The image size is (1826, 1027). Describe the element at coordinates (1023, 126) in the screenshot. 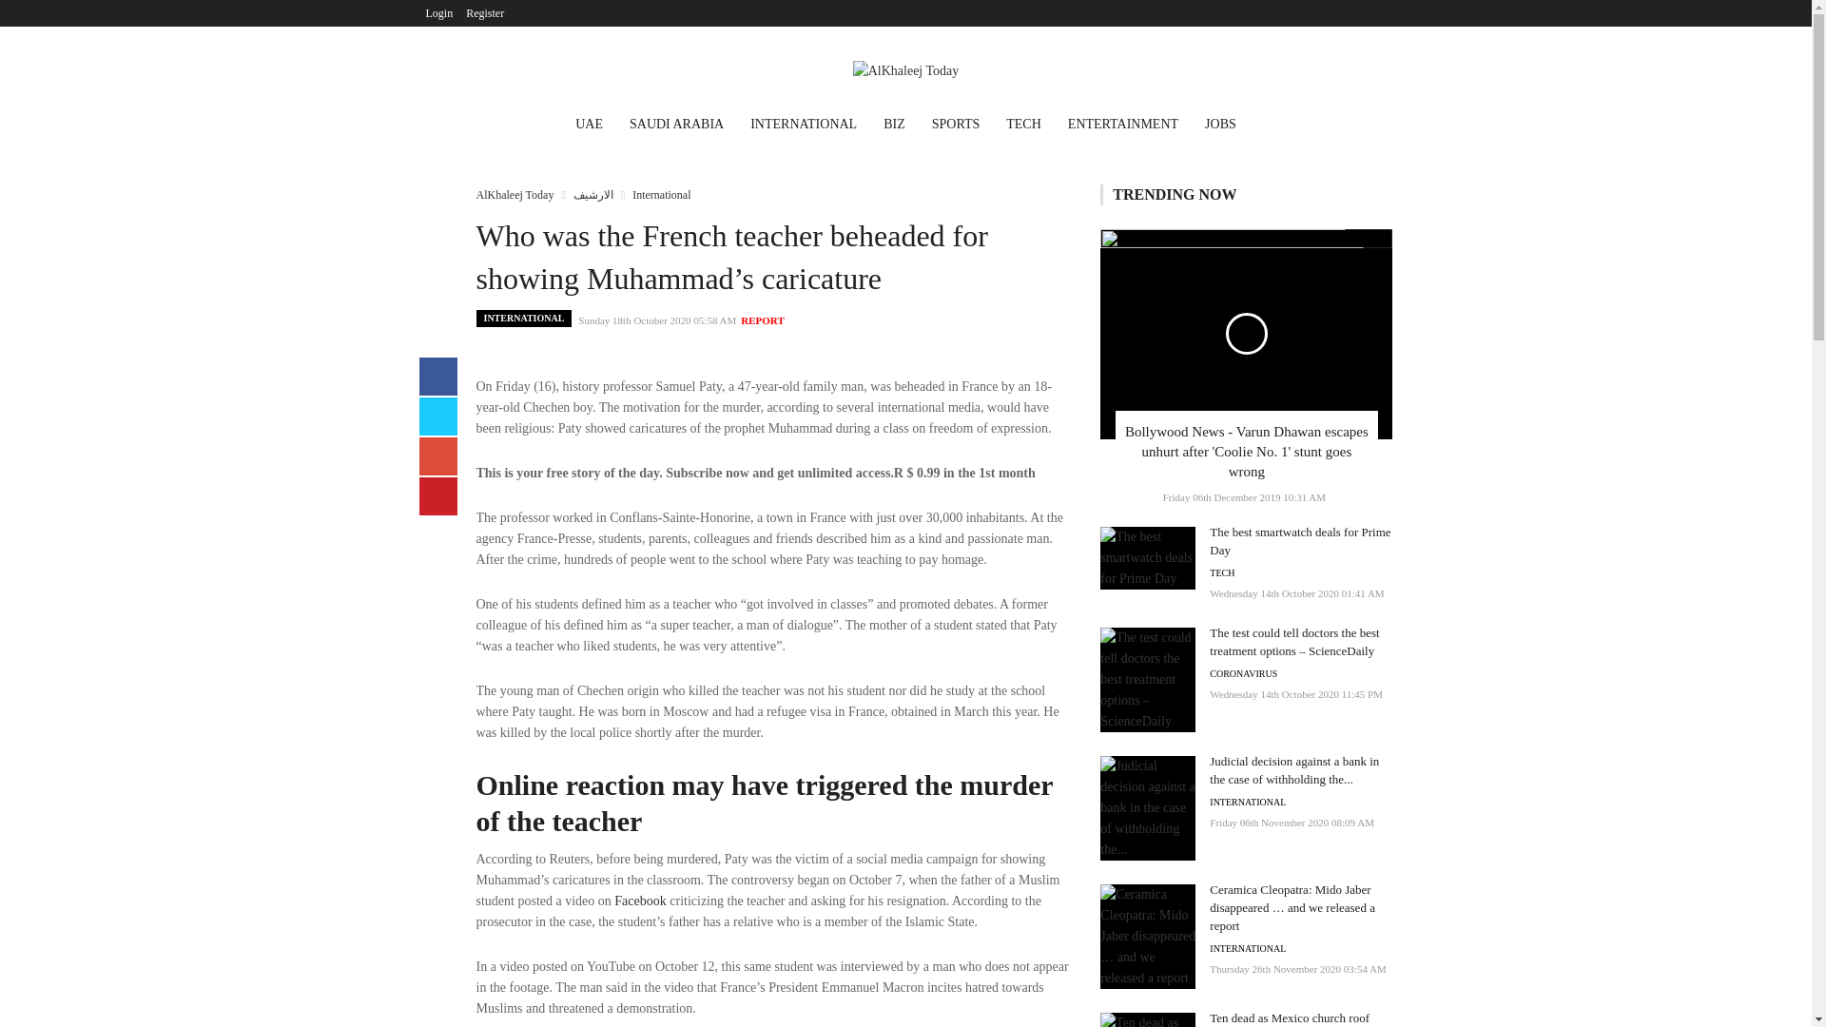

I see `TECH` at that location.